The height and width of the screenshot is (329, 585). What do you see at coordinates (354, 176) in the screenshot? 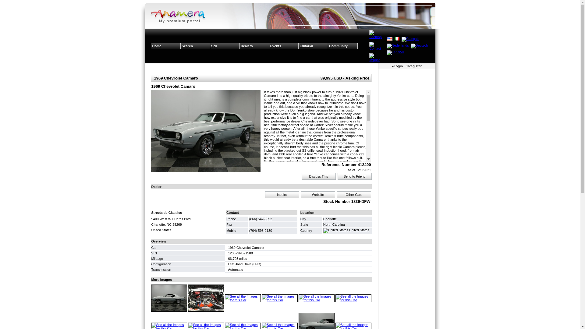
I see `Send to Friend` at bounding box center [354, 176].